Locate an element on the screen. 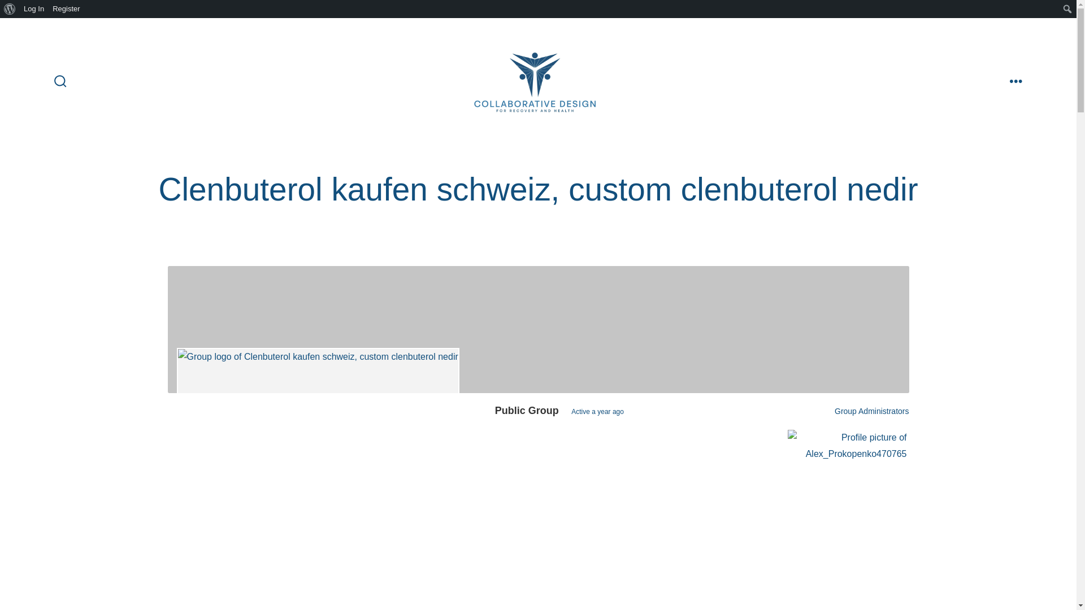  Search is located at coordinates (11, 9).